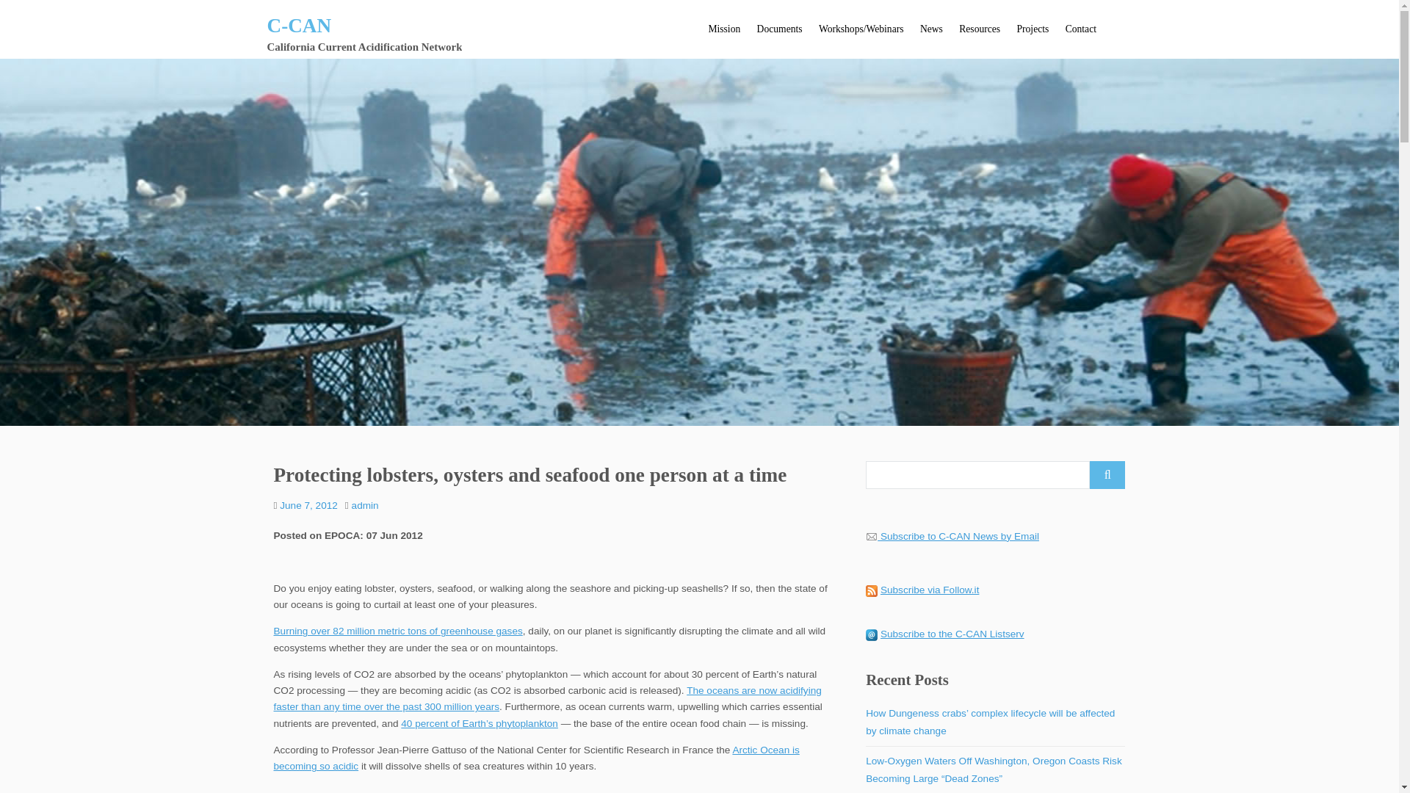 This screenshot has height=793, width=1410. I want to click on Arctic Ocean is becoming so acidic, so click(536, 758).